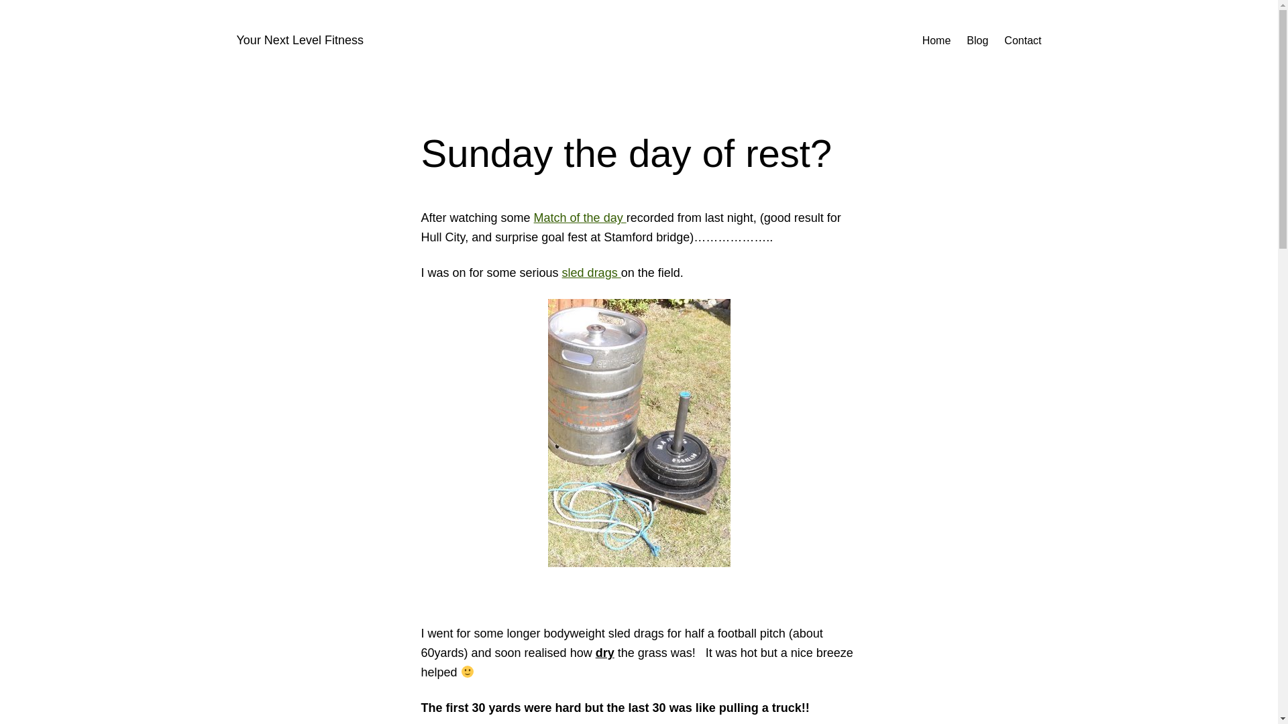 The width and height of the screenshot is (1288, 724). I want to click on sled drag  weight loss hull, so click(591, 272).